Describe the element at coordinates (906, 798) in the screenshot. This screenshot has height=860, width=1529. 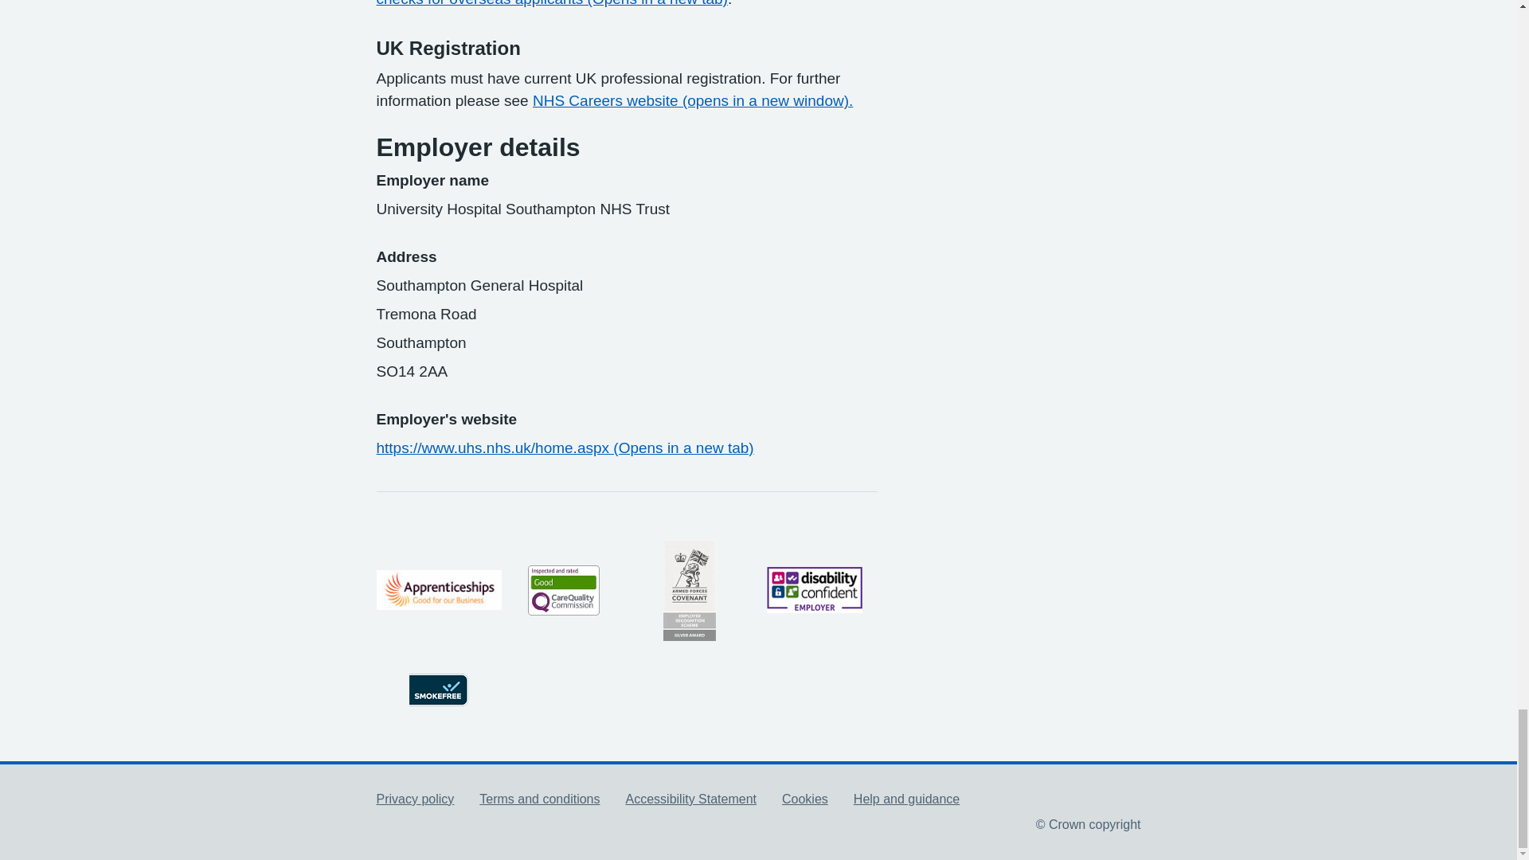
I see `Help and guidance` at that location.